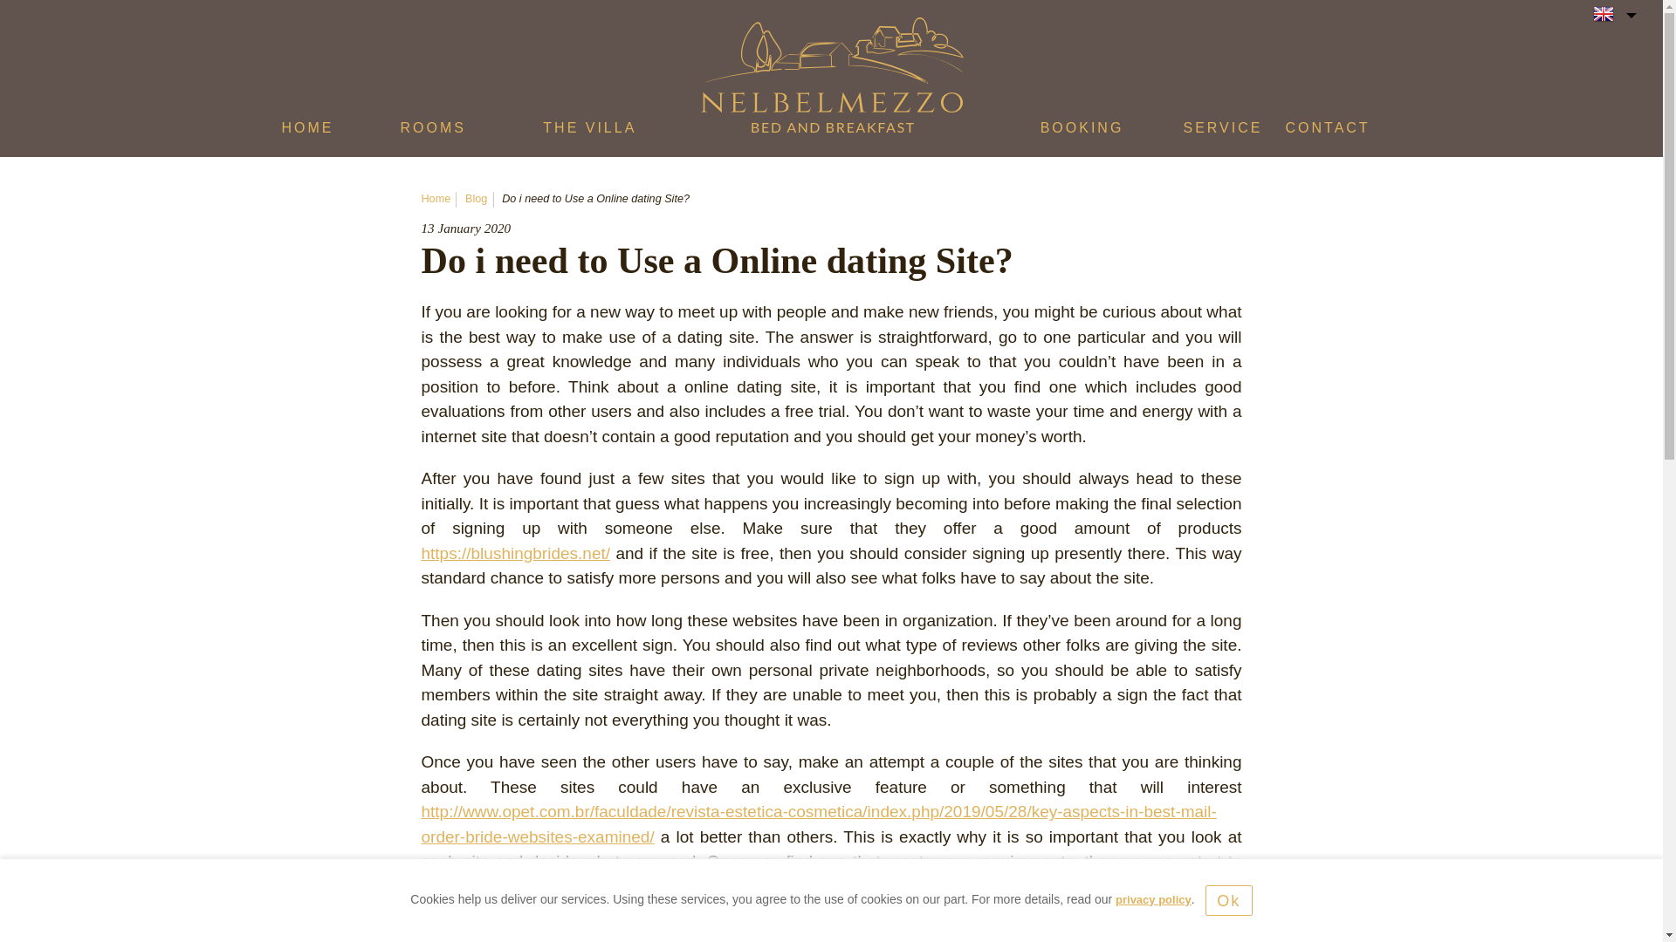  Describe the element at coordinates (1082, 133) in the screenshot. I see `BOOKING` at that location.